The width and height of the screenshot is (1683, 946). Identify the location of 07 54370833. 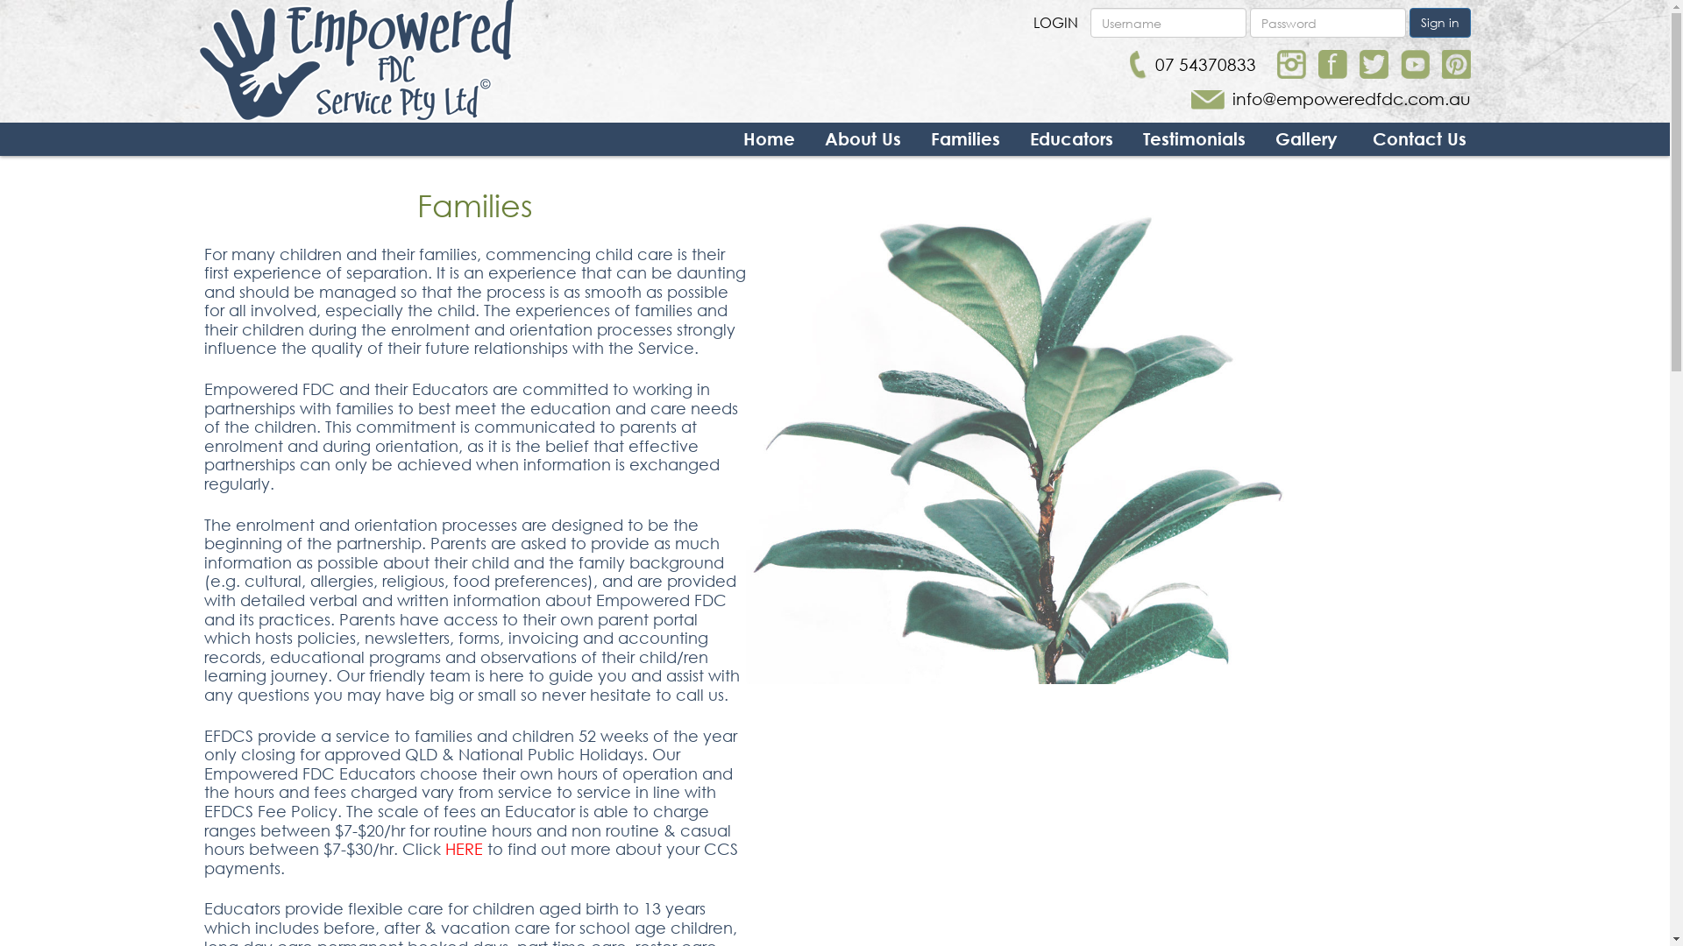
(1192, 65).